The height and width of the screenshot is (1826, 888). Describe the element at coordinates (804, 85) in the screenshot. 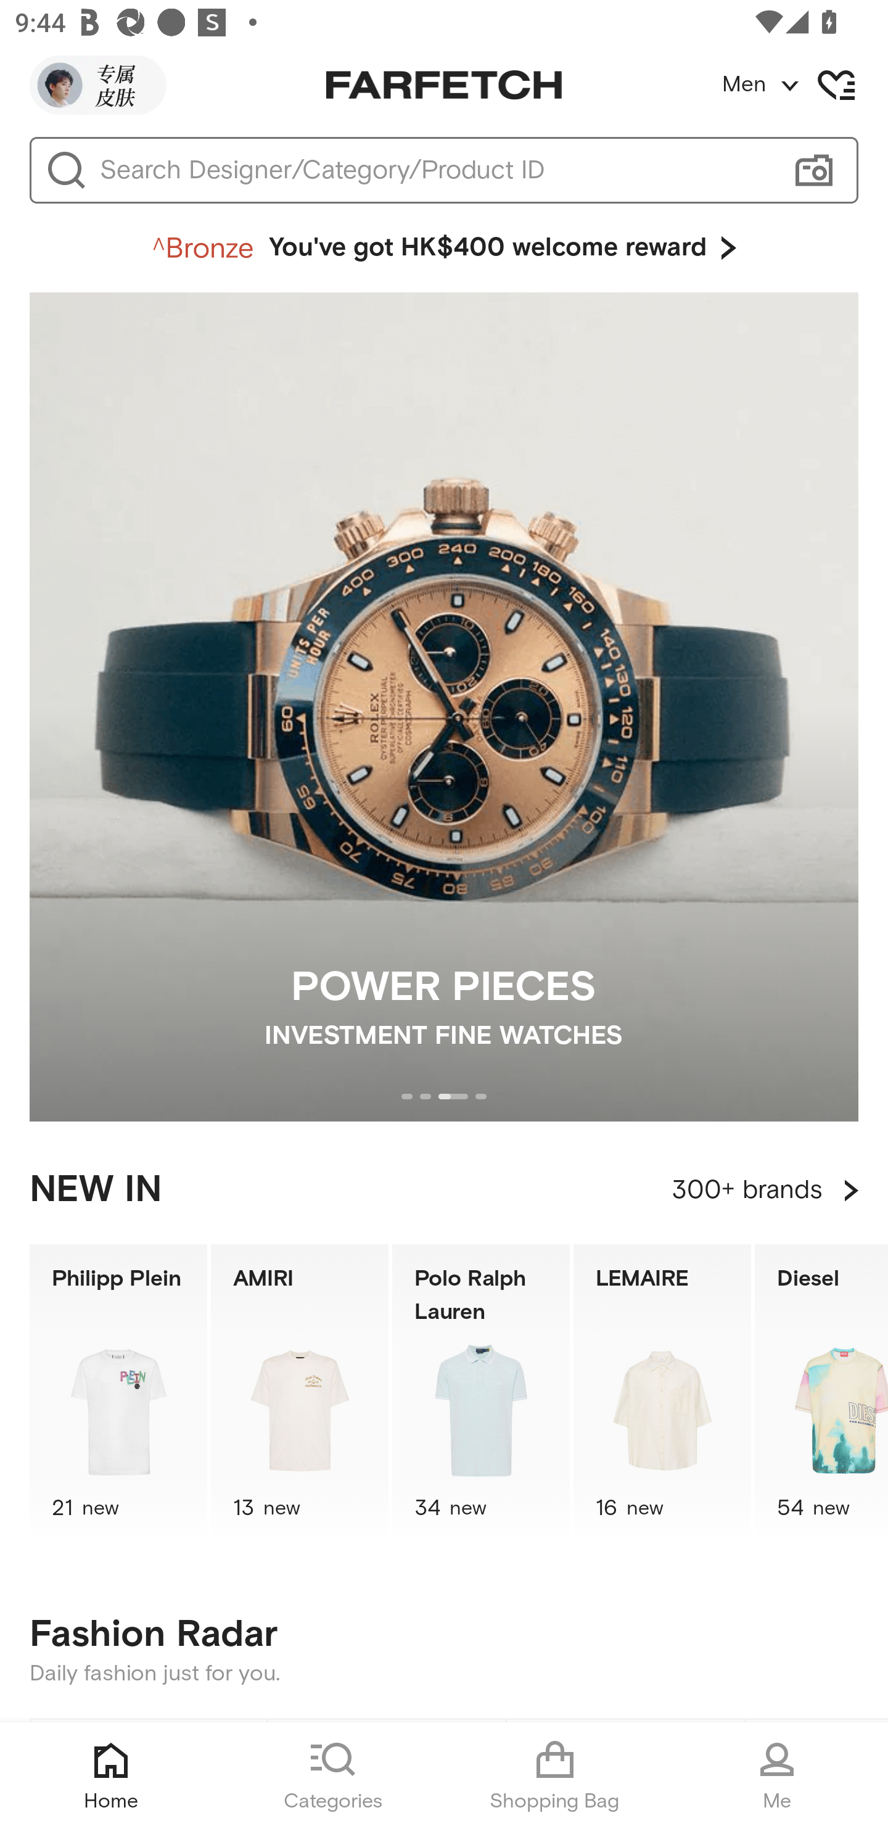

I see `Men` at that location.